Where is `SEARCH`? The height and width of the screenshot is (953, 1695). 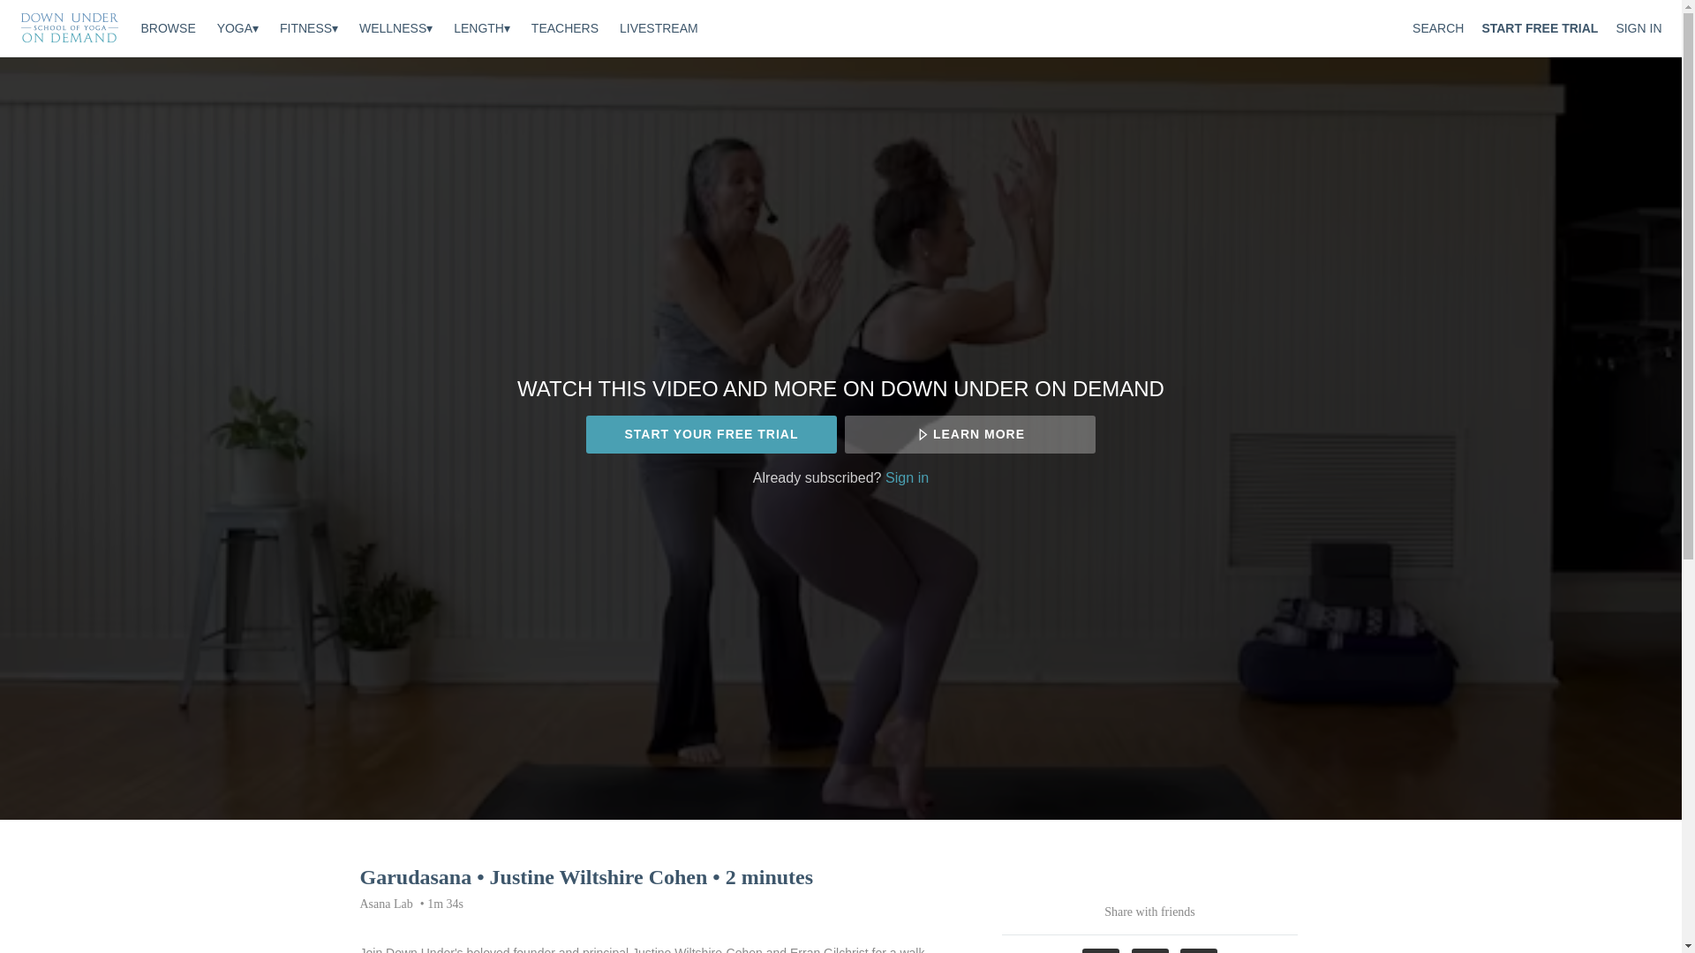
SEARCH is located at coordinates (1437, 28).